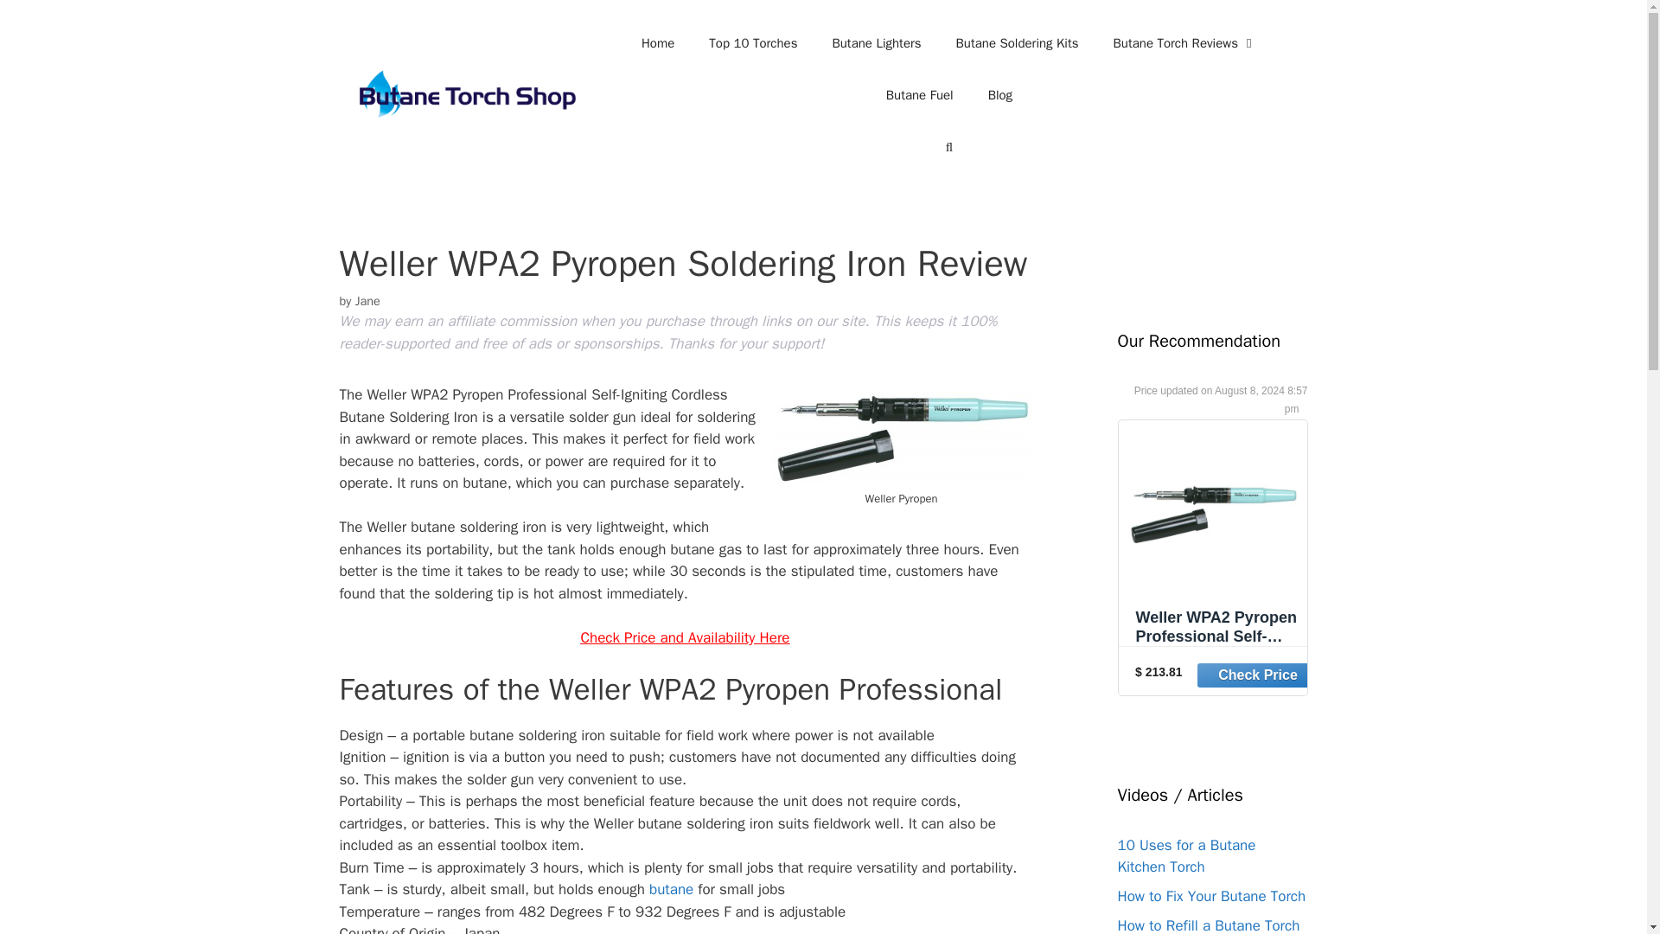 The width and height of the screenshot is (1660, 934). What do you see at coordinates (876, 43) in the screenshot?
I see `Butane Lighters` at bounding box center [876, 43].